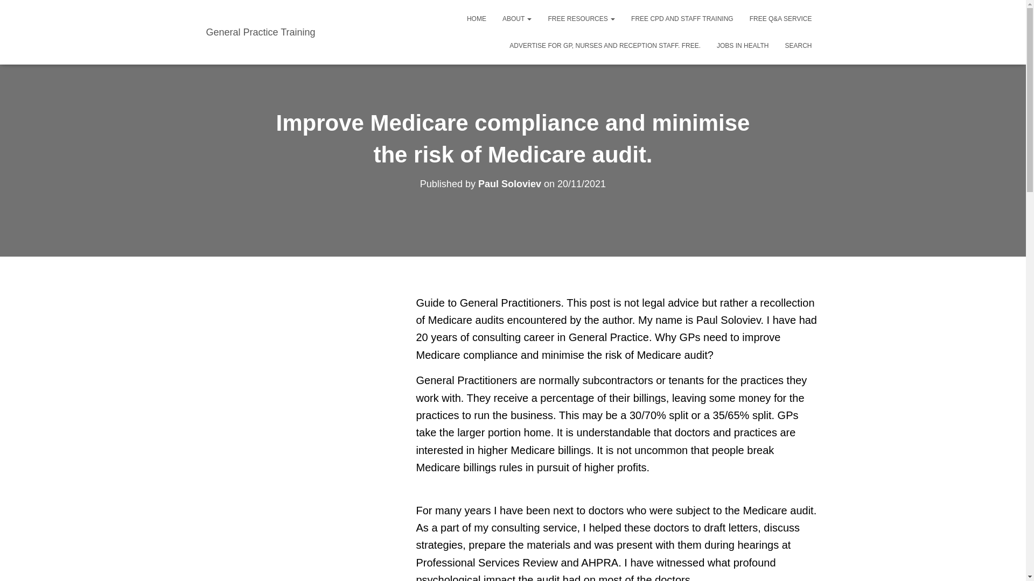 This screenshot has height=581, width=1034. Describe the element at coordinates (582, 18) in the screenshot. I see `FREE RESOURCES` at that location.